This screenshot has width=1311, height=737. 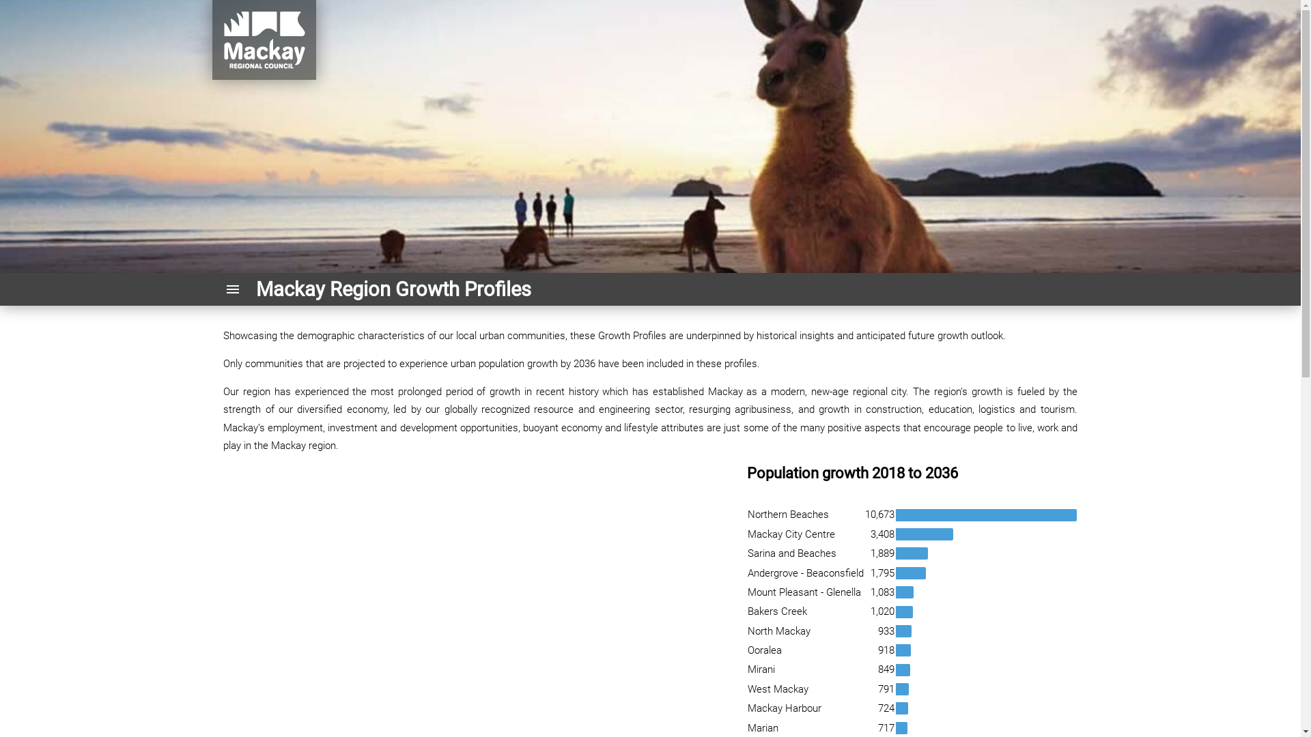 I want to click on Bakers Creek, so click(x=777, y=611).